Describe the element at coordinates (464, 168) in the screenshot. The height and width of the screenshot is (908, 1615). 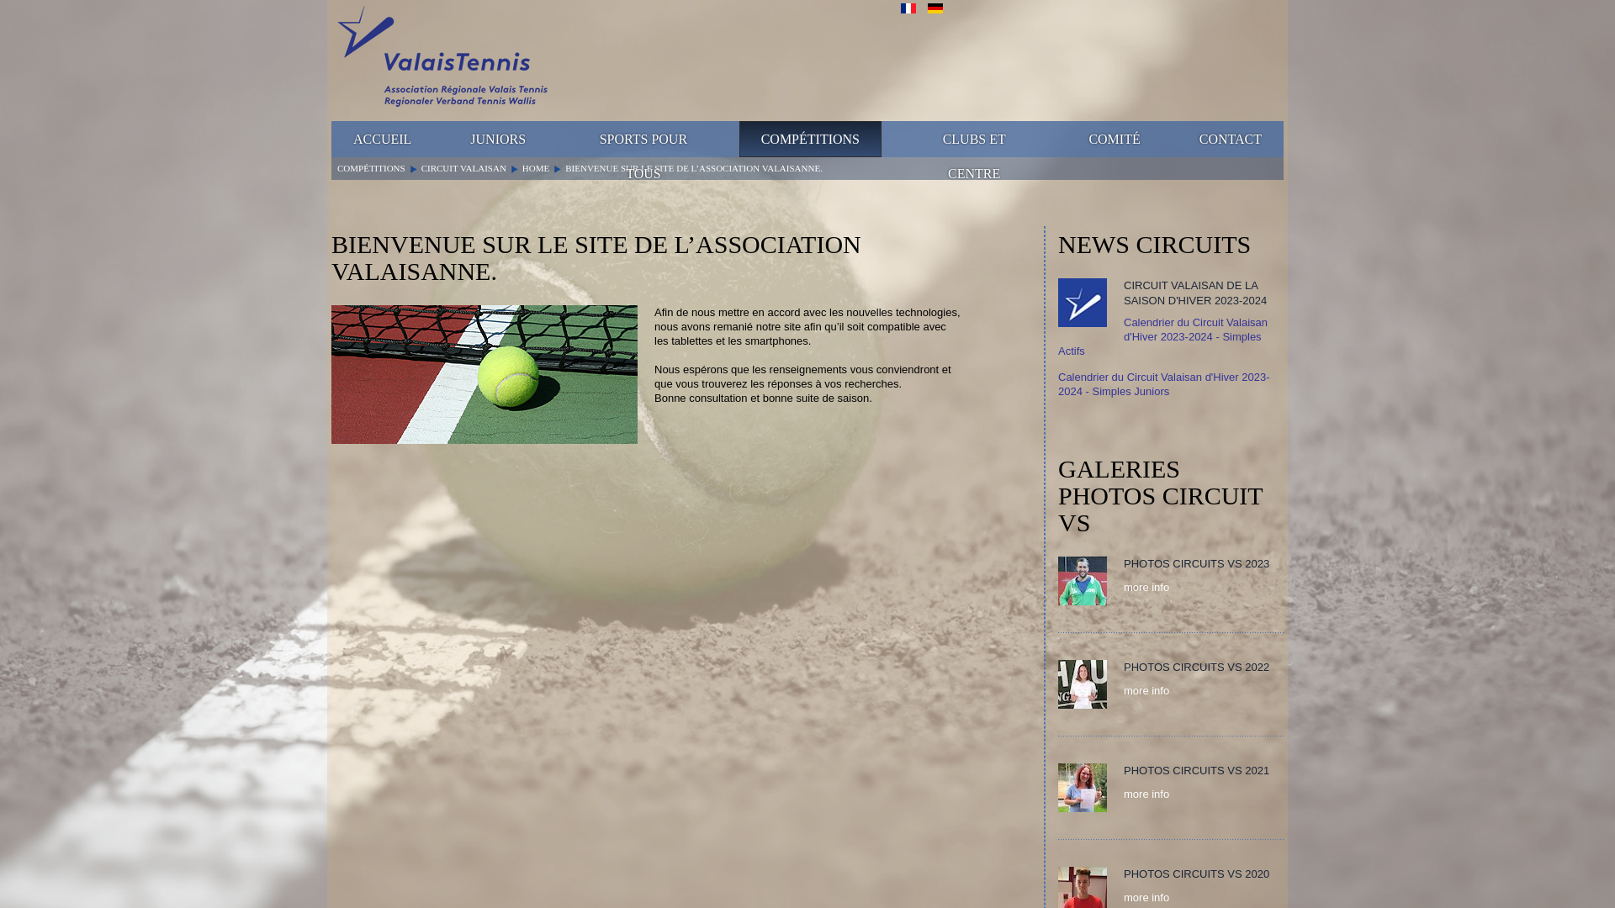
I see `CIRCUIT VALAISAN` at that location.